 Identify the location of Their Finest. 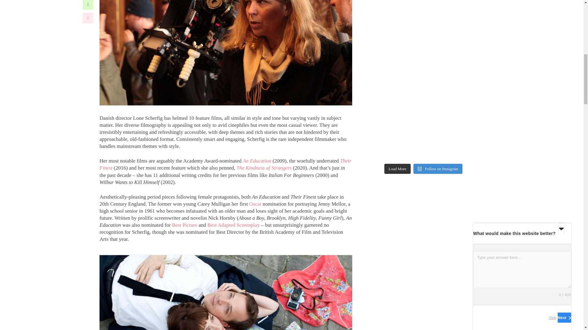
(225, 164).